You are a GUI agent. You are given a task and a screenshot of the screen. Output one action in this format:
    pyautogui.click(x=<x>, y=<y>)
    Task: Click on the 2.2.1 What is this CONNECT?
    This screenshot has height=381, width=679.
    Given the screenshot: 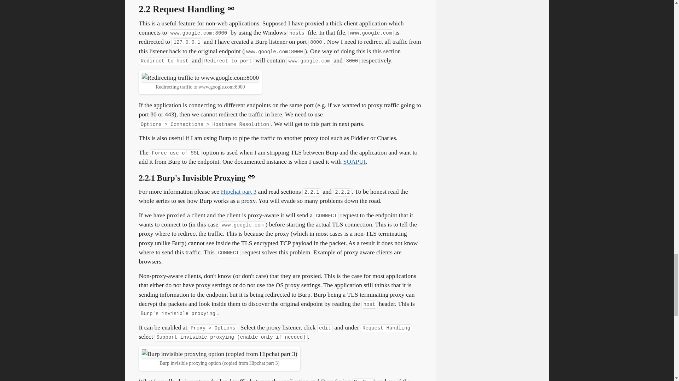 What is the action you would take?
    pyautogui.click(x=239, y=191)
    